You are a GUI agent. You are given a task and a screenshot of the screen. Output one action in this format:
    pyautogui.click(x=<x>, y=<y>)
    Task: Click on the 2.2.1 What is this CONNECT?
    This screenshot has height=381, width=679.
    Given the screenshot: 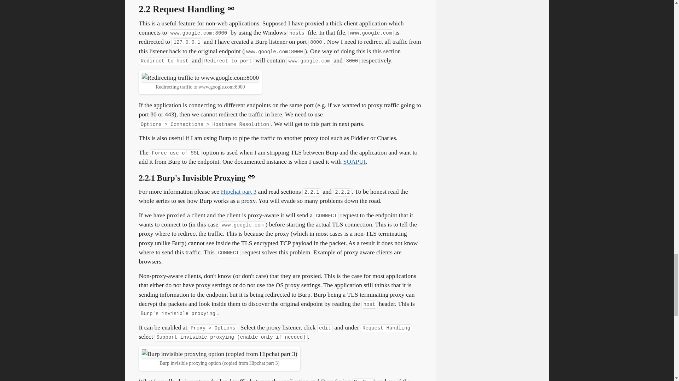 What is the action you would take?
    pyautogui.click(x=239, y=191)
    